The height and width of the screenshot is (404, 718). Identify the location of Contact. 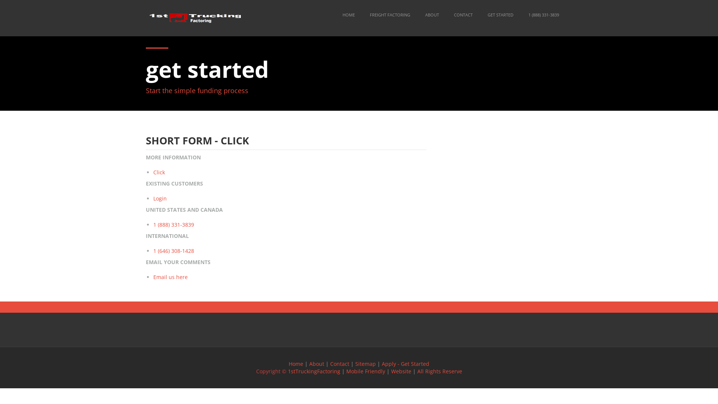
(340, 364).